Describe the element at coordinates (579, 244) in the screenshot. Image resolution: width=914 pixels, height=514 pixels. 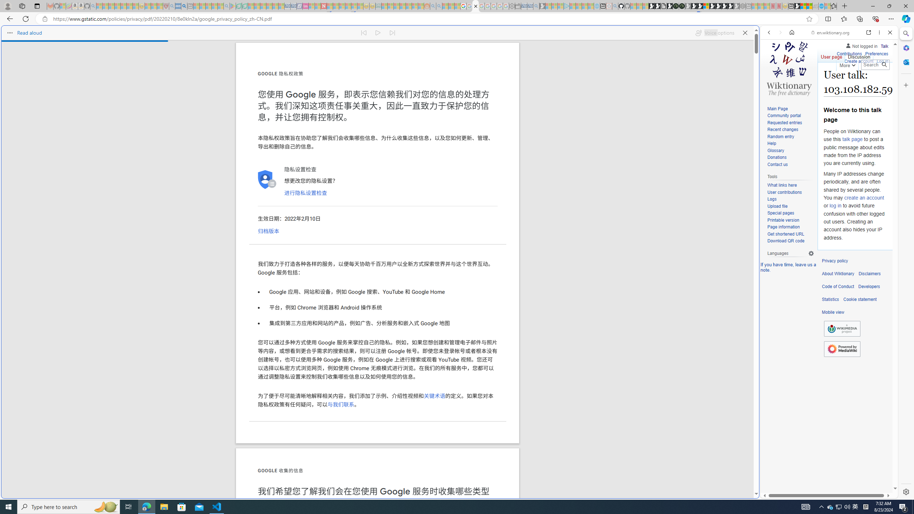
I see `utah sues federal government - Search` at that location.